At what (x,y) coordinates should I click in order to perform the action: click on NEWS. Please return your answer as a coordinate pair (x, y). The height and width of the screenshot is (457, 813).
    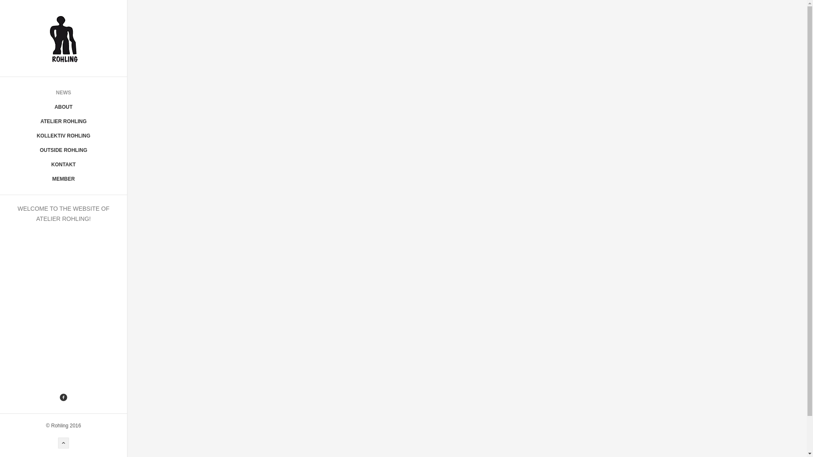
    Looking at the image, I should click on (64, 93).